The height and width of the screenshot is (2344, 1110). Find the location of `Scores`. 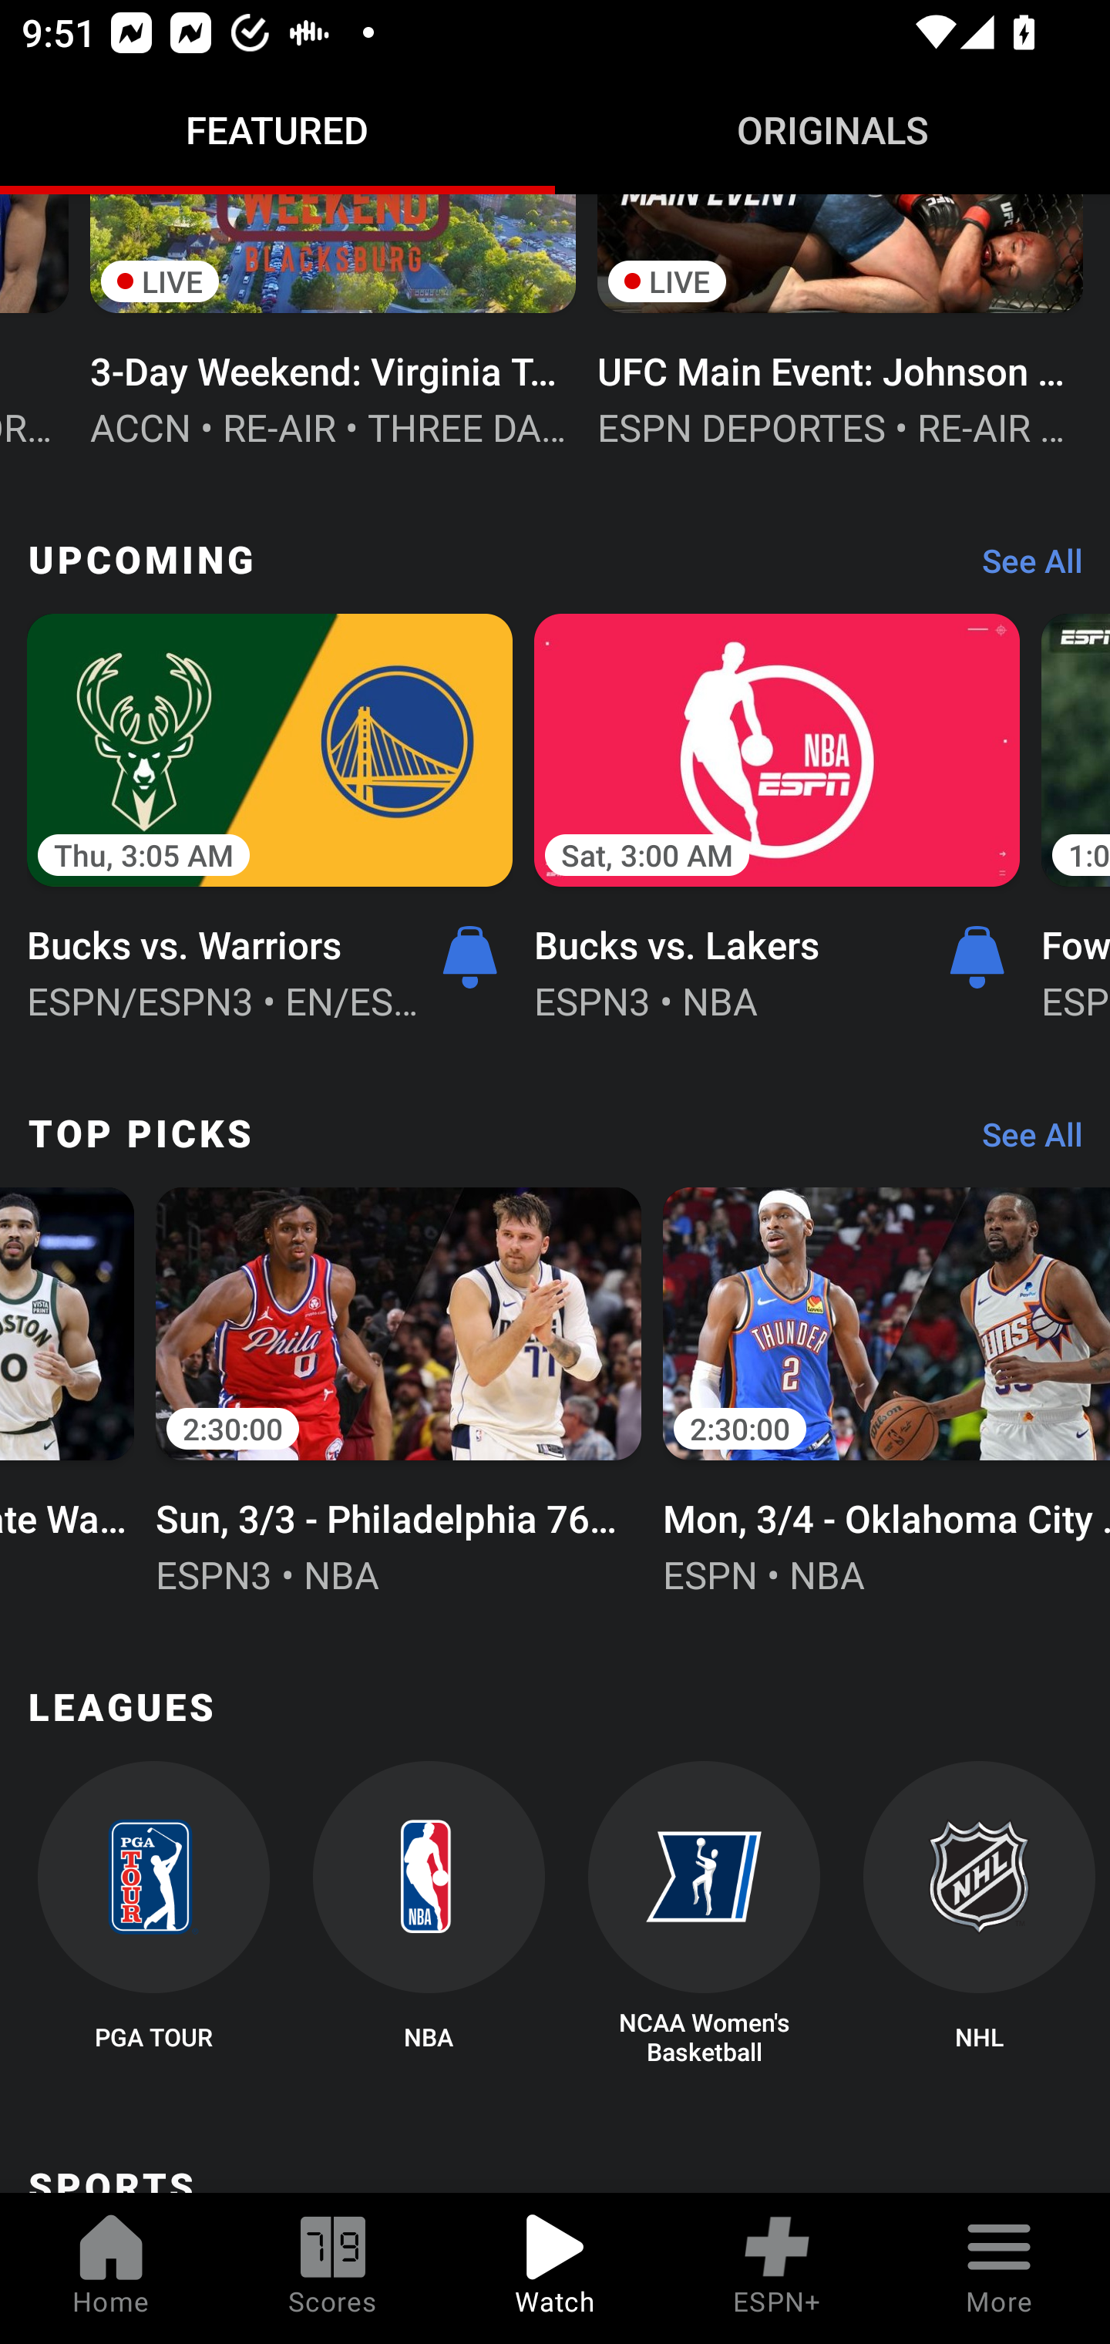

Scores is located at coordinates (333, 2268).